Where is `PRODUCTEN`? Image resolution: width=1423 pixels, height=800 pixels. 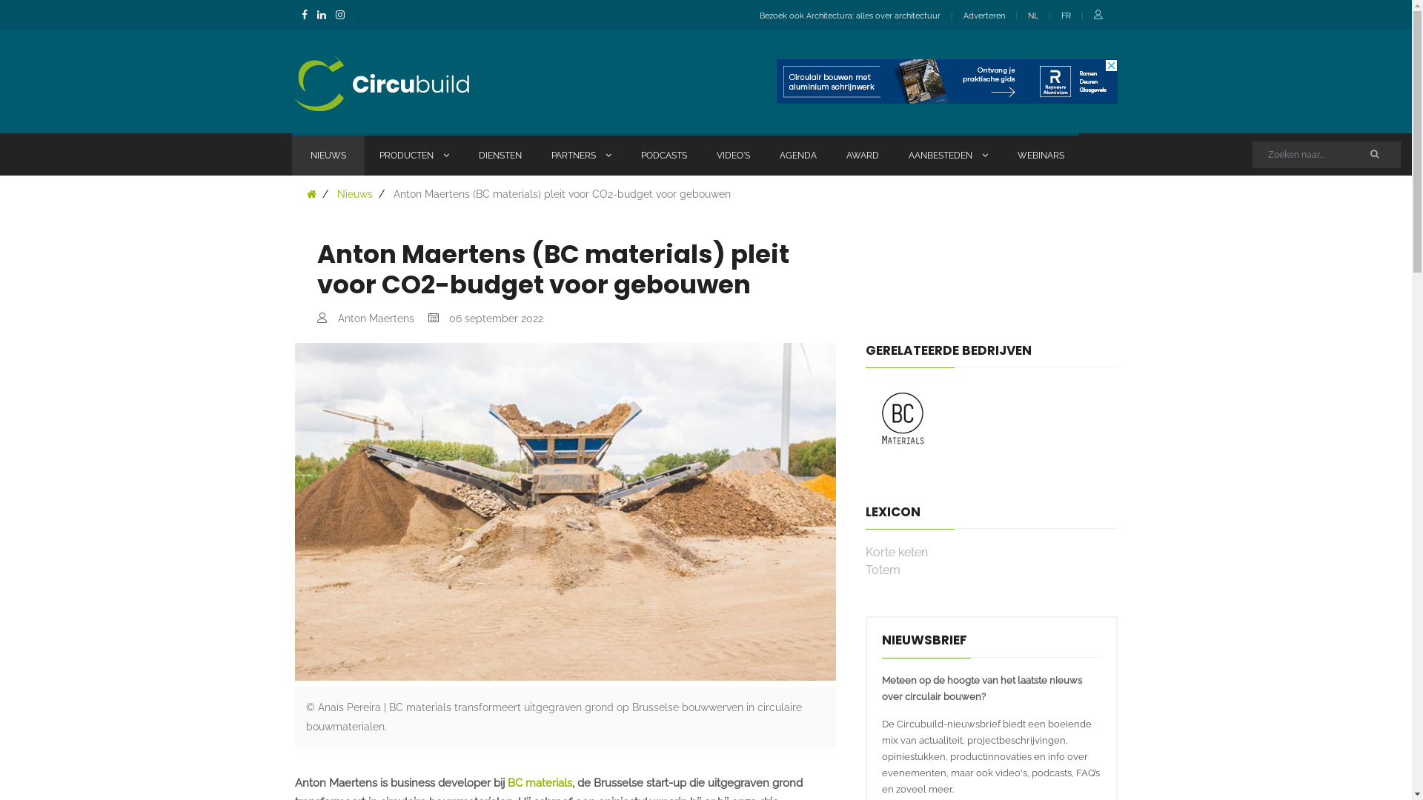
PRODUCTEN is located at coordinates (414, 154).